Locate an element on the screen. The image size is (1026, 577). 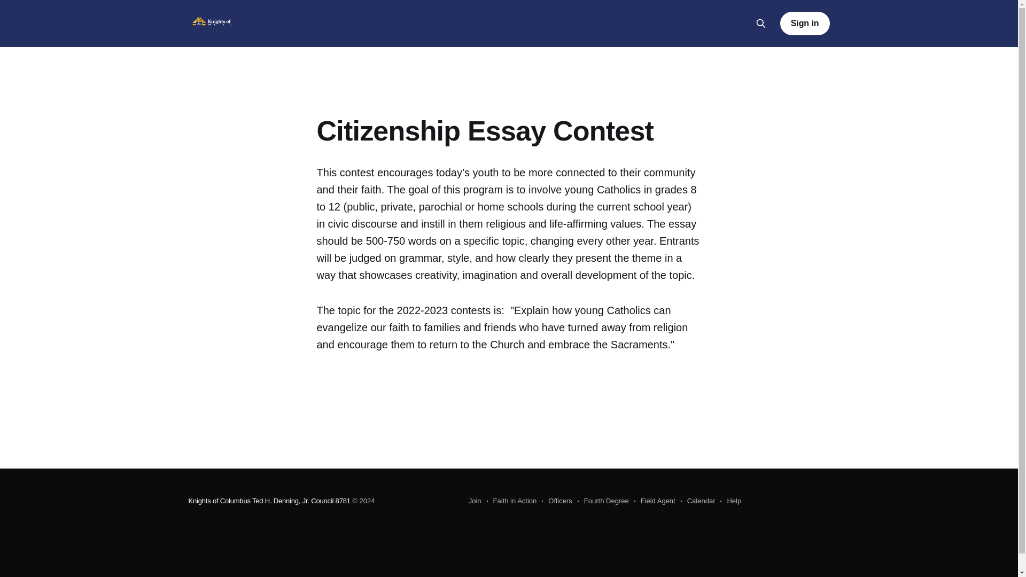
Field Agent is located at coordinates (654, 501).